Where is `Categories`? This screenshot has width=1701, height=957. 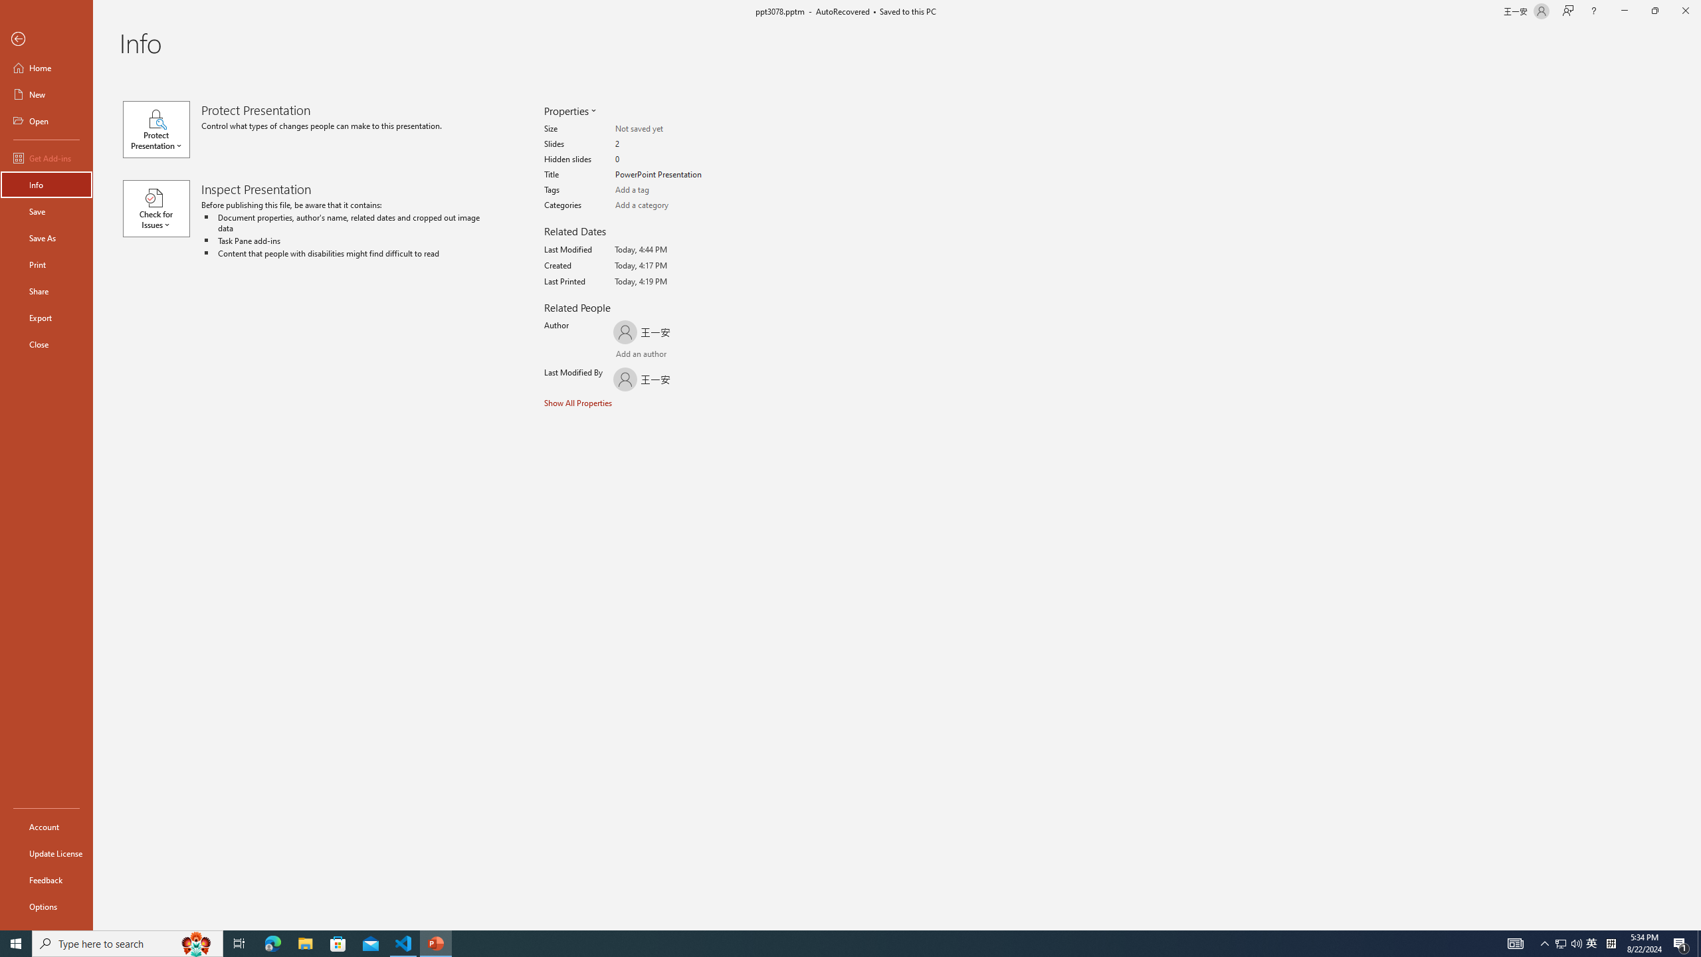 Categories is located at coordinates (667, 205).